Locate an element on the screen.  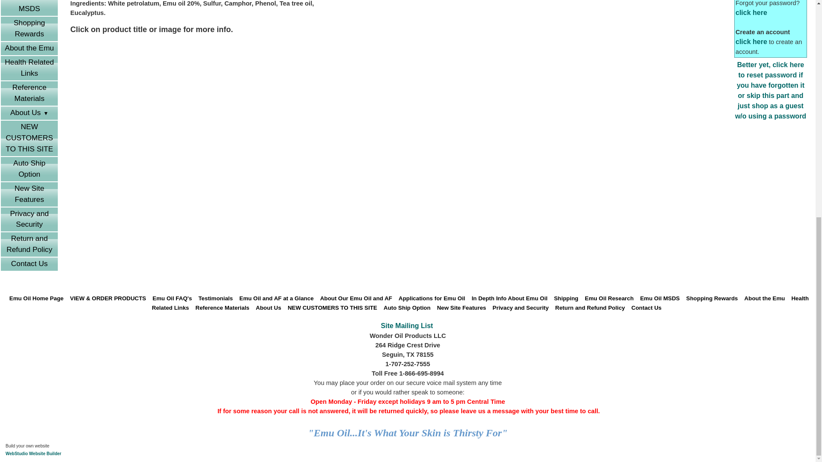
Contact Us is located at coordinates (29, 264).